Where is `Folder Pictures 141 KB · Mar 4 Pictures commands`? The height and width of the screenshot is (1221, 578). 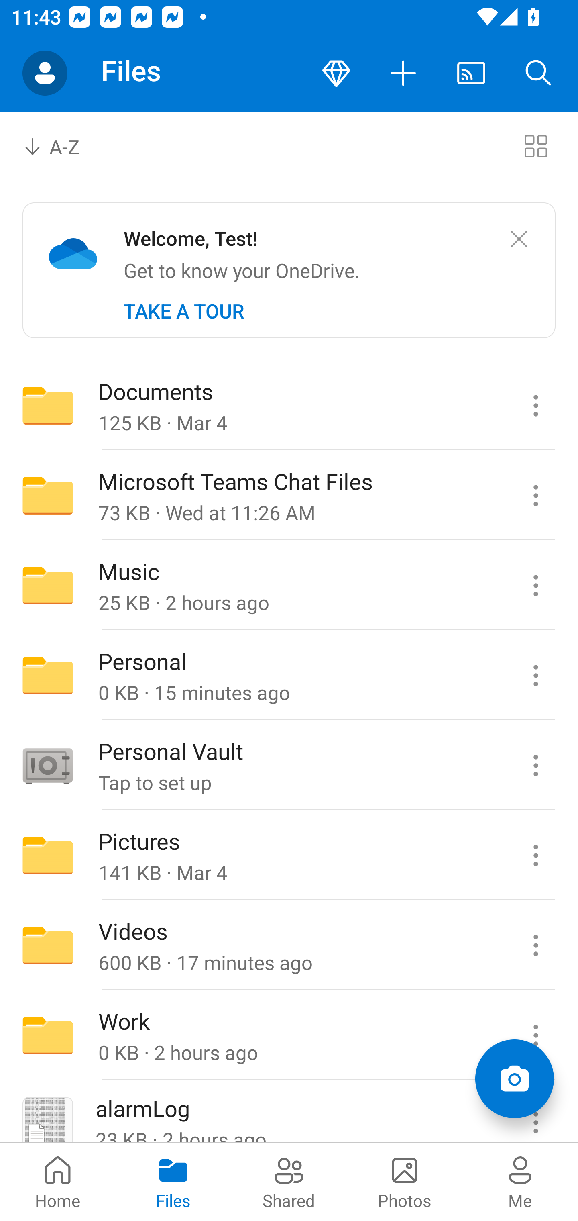 Folder Pictures 141 KB · Mar 4 Pictures commands is located at coordinates (289, 856).